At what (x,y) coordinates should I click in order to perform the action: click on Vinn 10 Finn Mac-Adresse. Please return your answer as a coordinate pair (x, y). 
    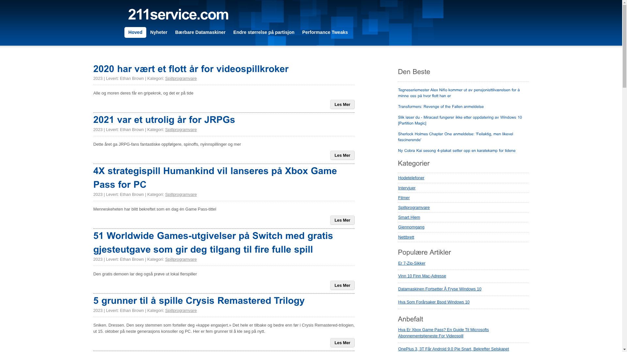
    Looking at the image, I should click on (422, 276).